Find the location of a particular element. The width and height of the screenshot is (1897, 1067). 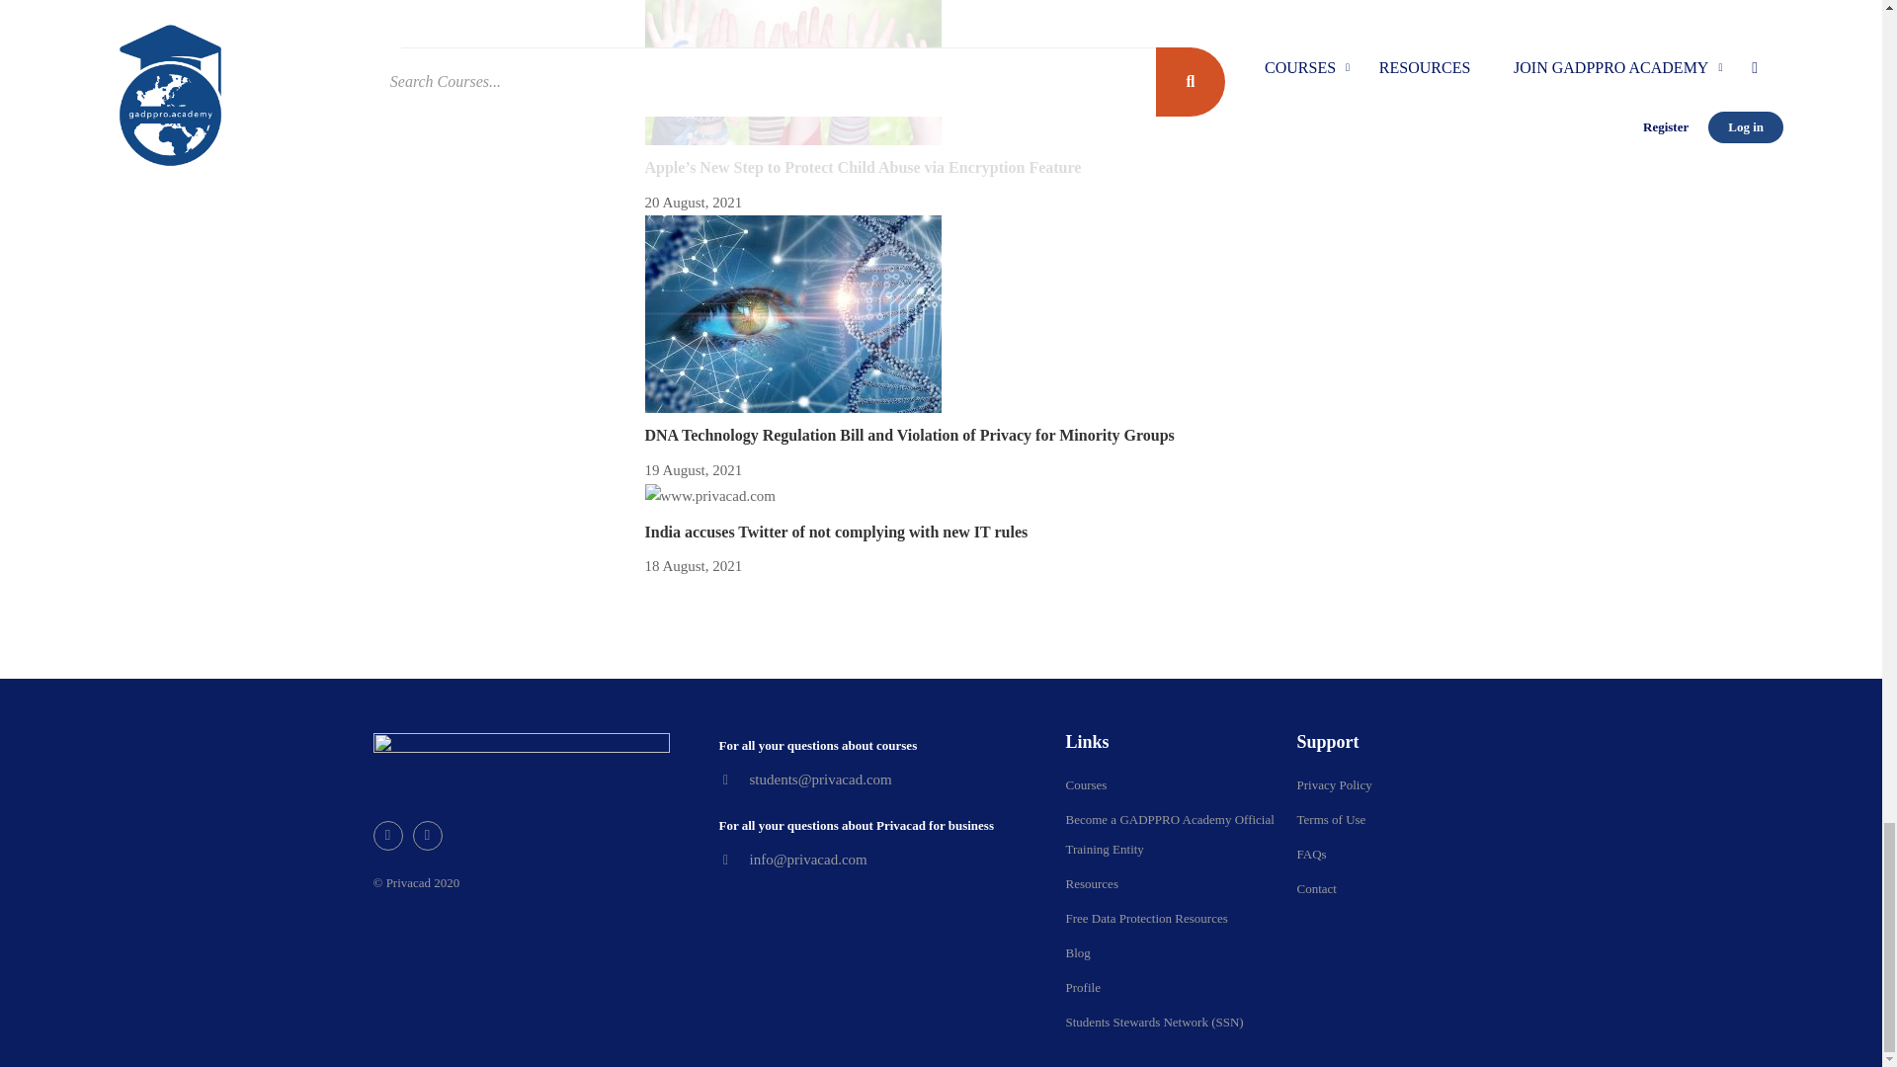

www.privacad.com is located at coordinates (709, 497).